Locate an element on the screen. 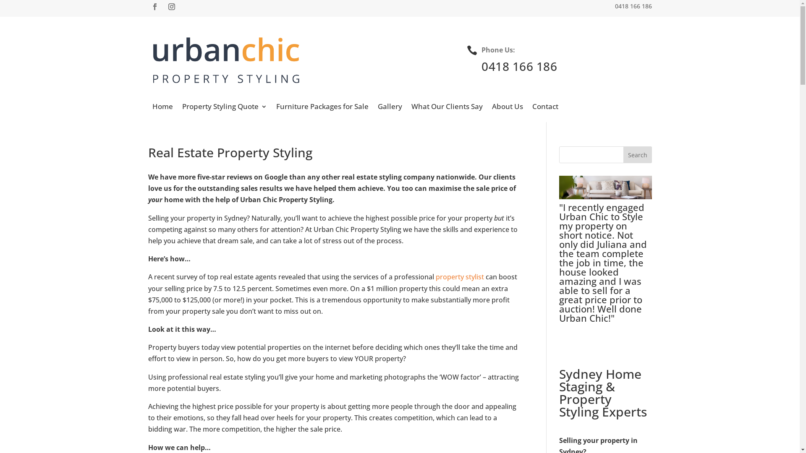 This screenshot has width=806, height=453. What Our Clients Say is located at coordinates (447, 108).